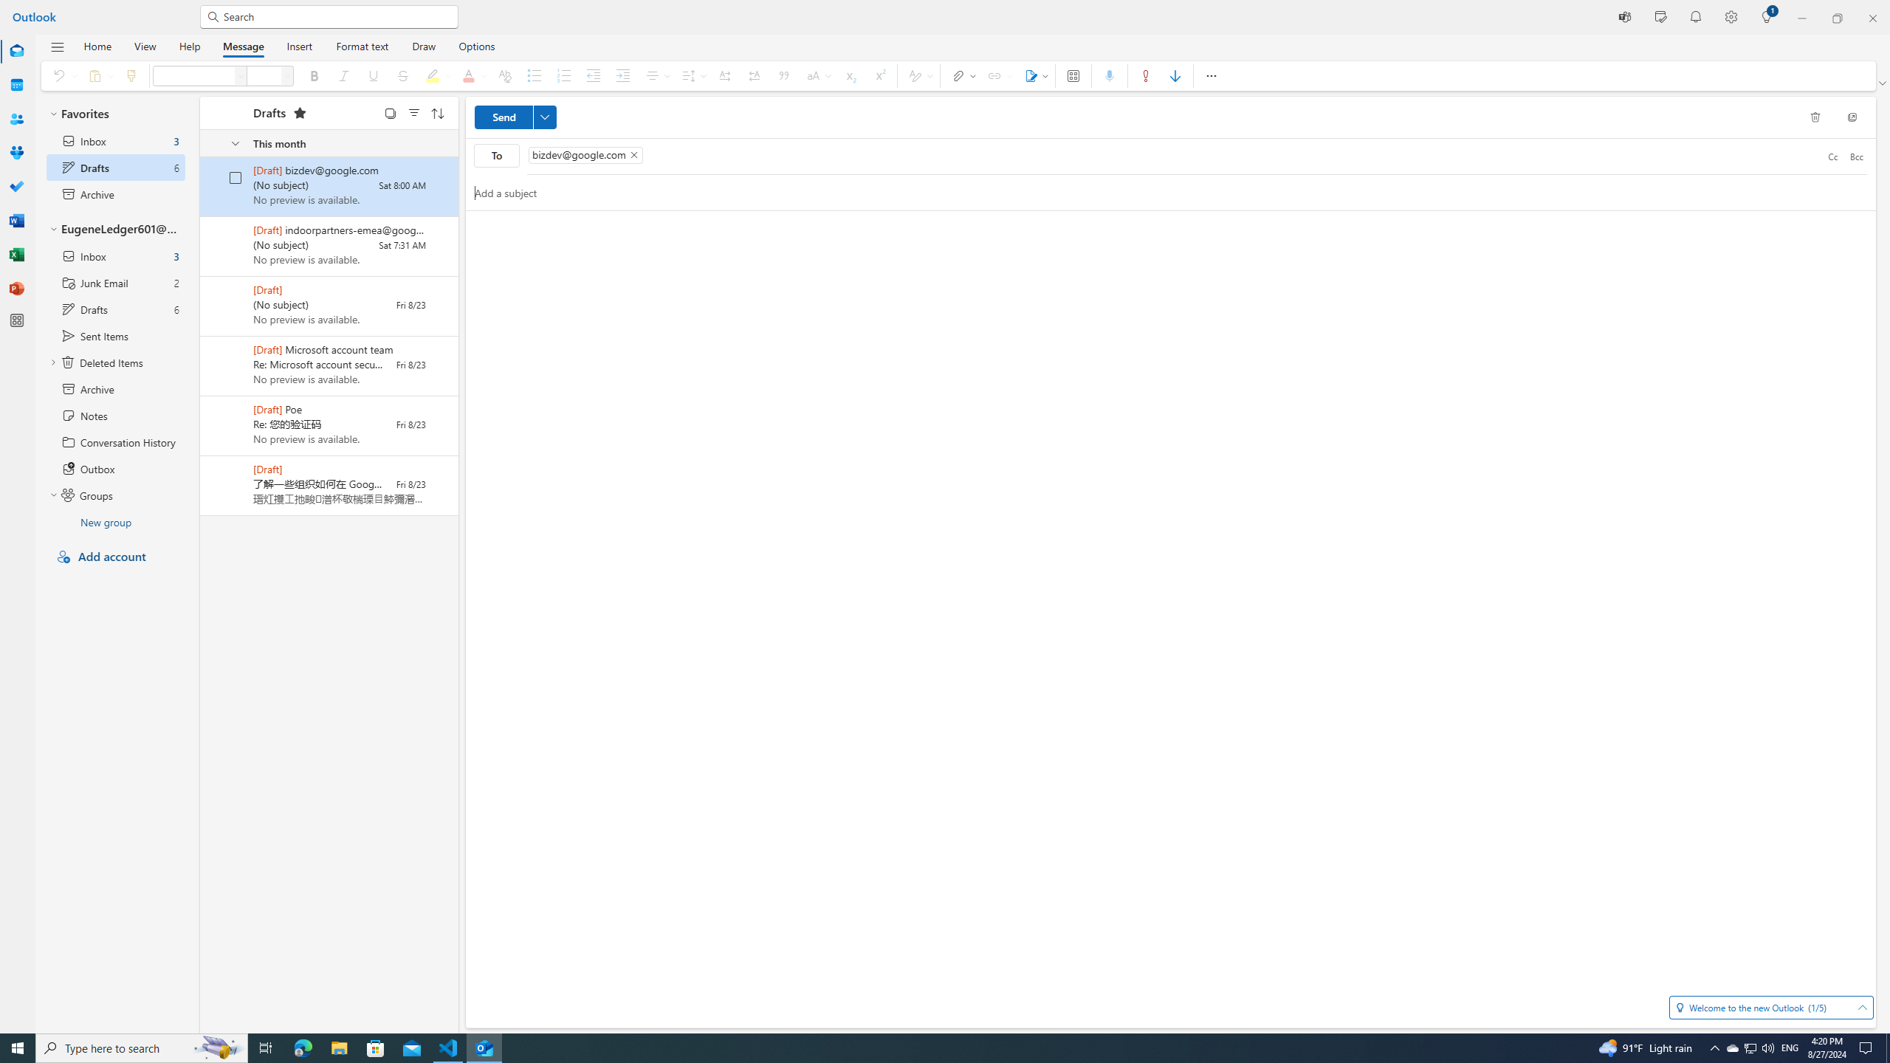 The image size is (1890, 1063). I want to click on Strikethrough, so click(402, 75).